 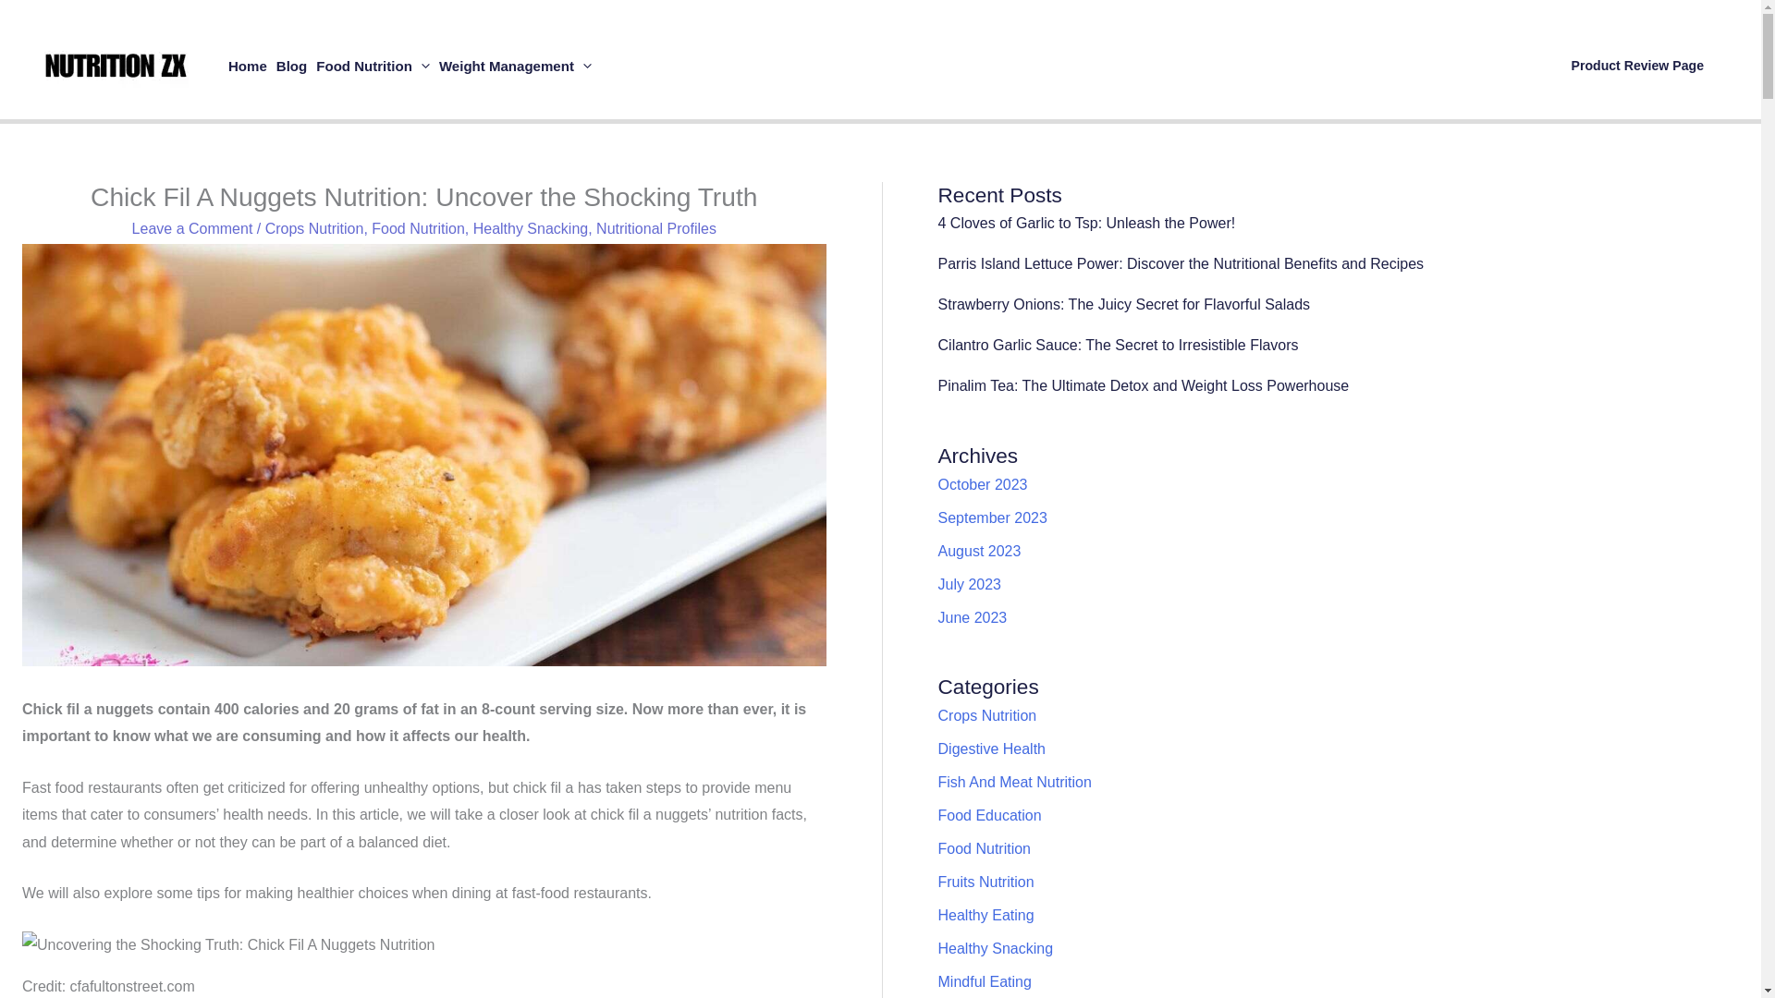 What do you see at coordinates (1638, 65) in the screenshot?
I see `Product Review Page` at bounding box center [1638, 65].